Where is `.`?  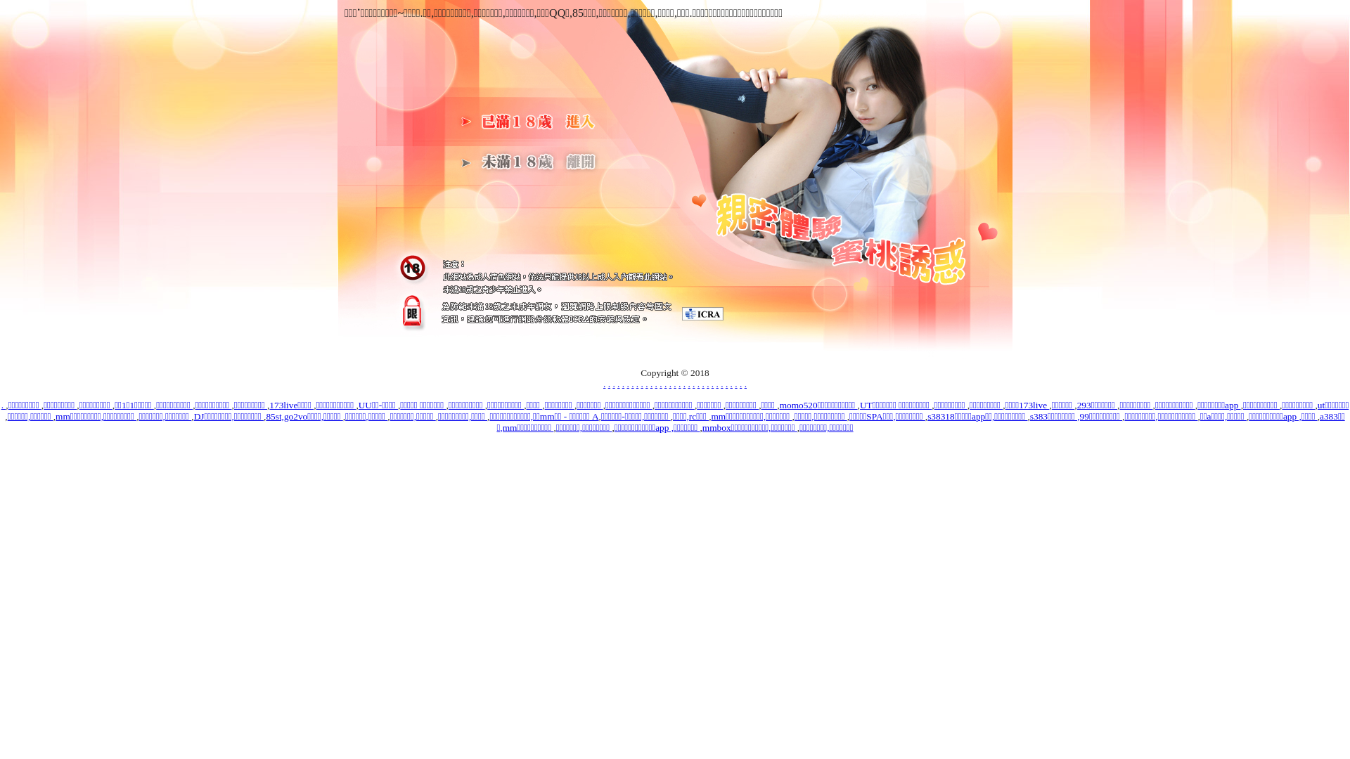 . is located at coordinates (671, 384).